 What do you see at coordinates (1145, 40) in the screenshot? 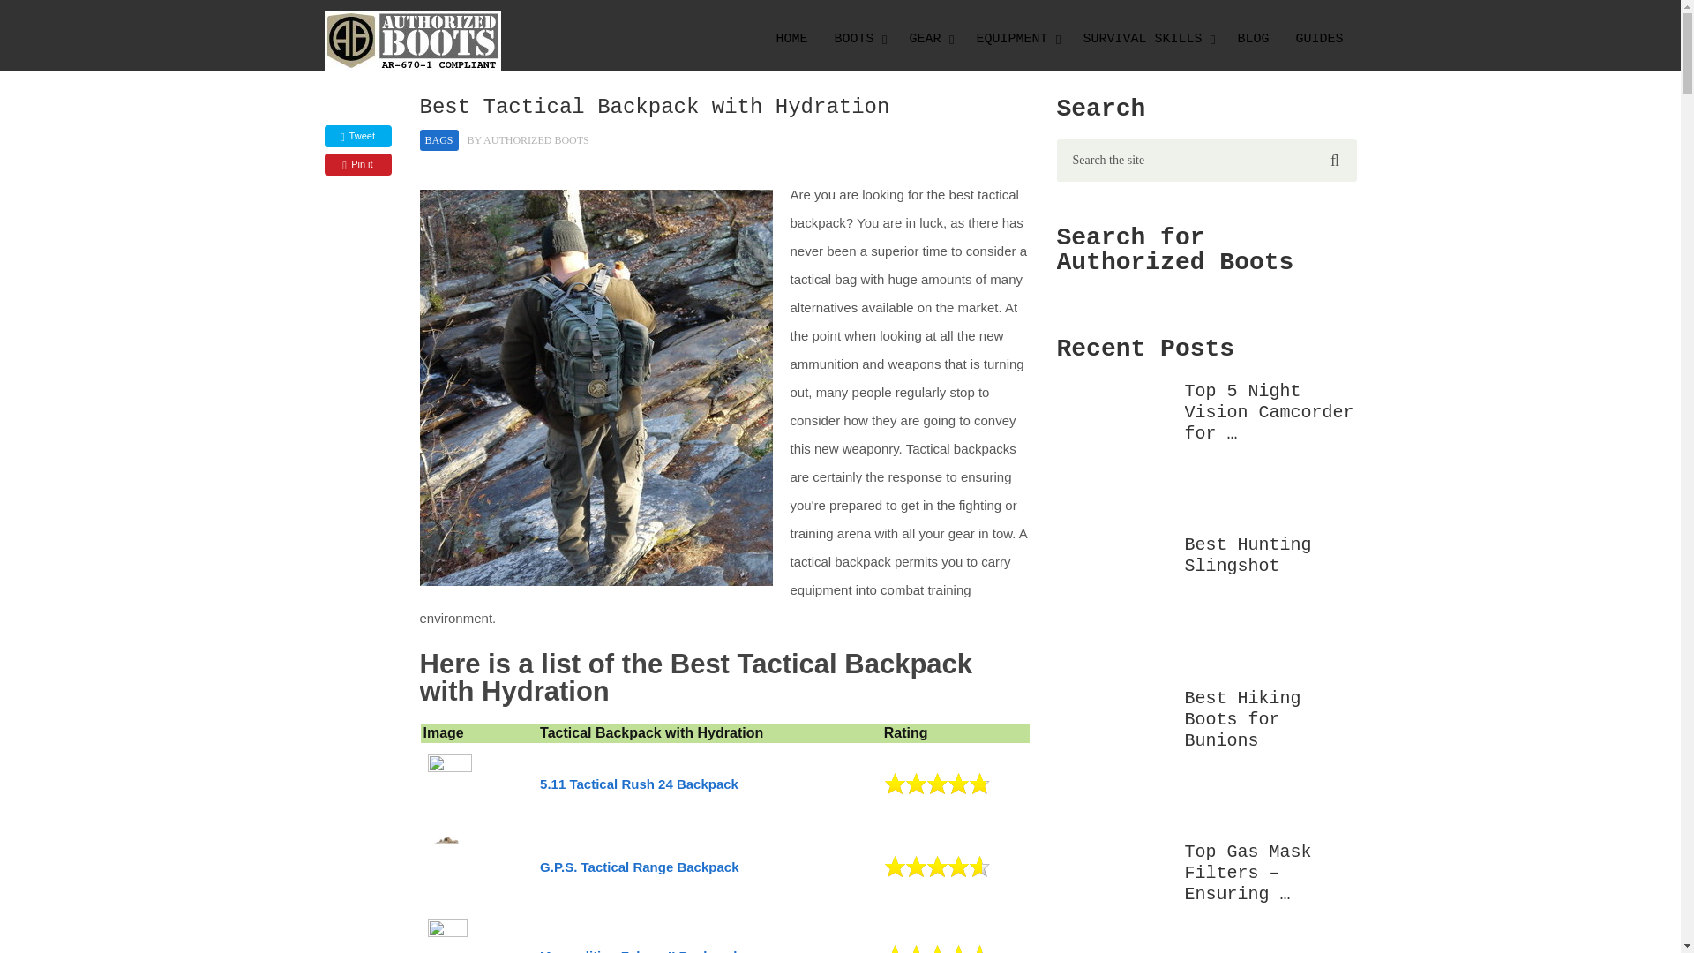
I see `SURVIVAL SKILLS` at bounding box center [1145, 40].